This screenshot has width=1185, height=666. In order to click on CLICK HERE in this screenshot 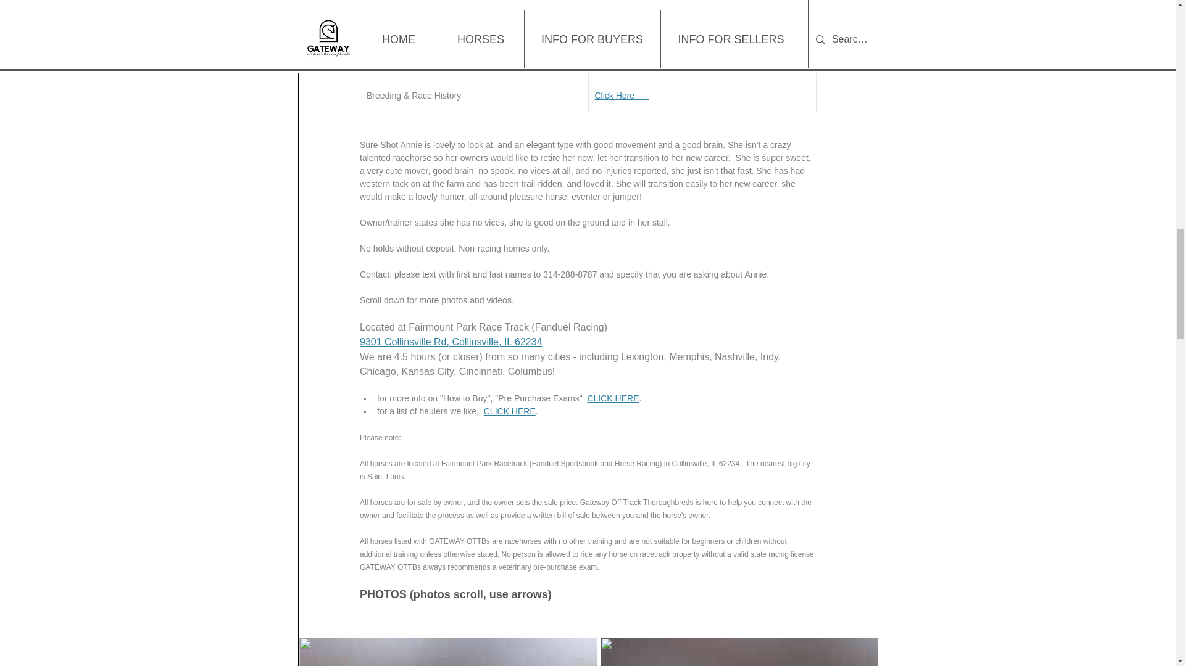, I will do `click(509, 411)`.